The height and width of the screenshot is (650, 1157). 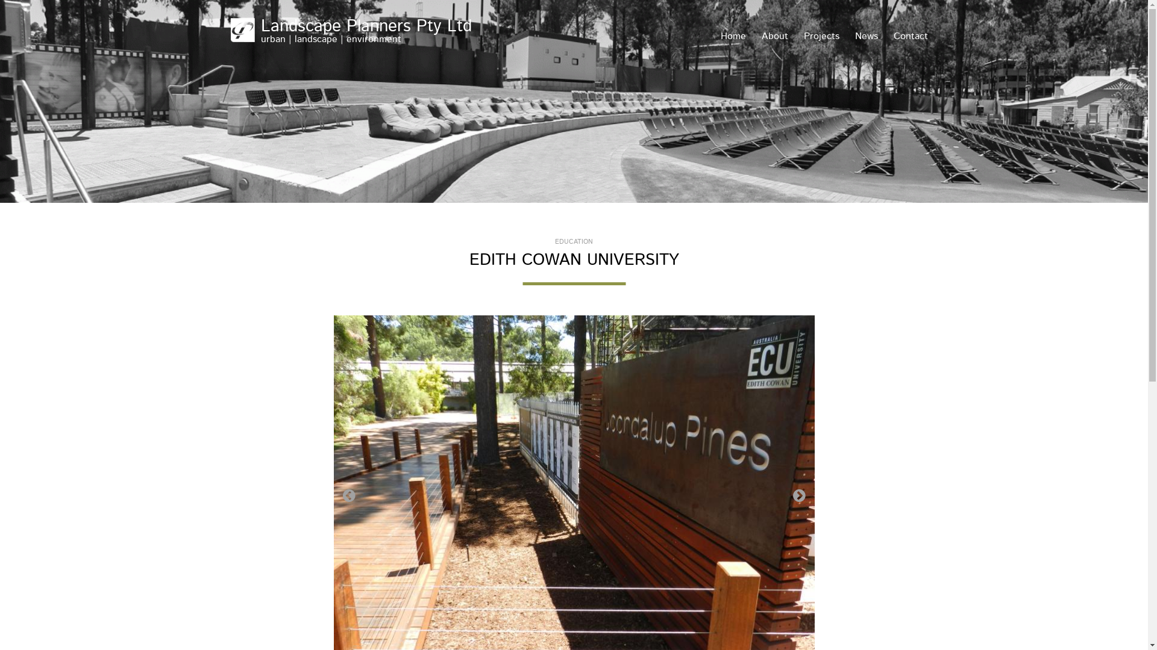 What do you see at coordinates (774, 37) in the screenshot?
I see `About` at bounding box center [774, 37].